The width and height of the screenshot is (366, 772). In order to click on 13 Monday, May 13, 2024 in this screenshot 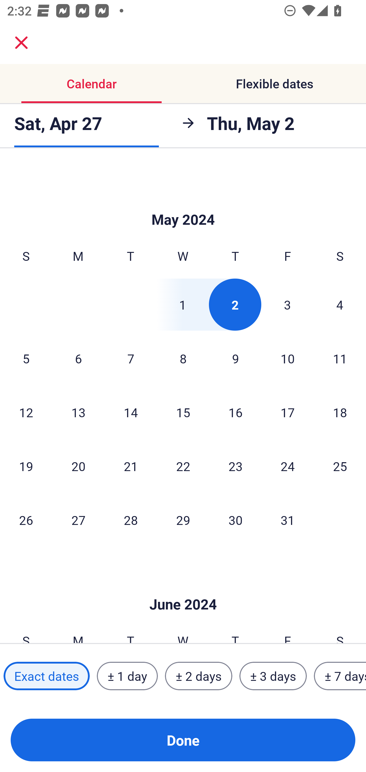, I will do `click(78, 412)`.